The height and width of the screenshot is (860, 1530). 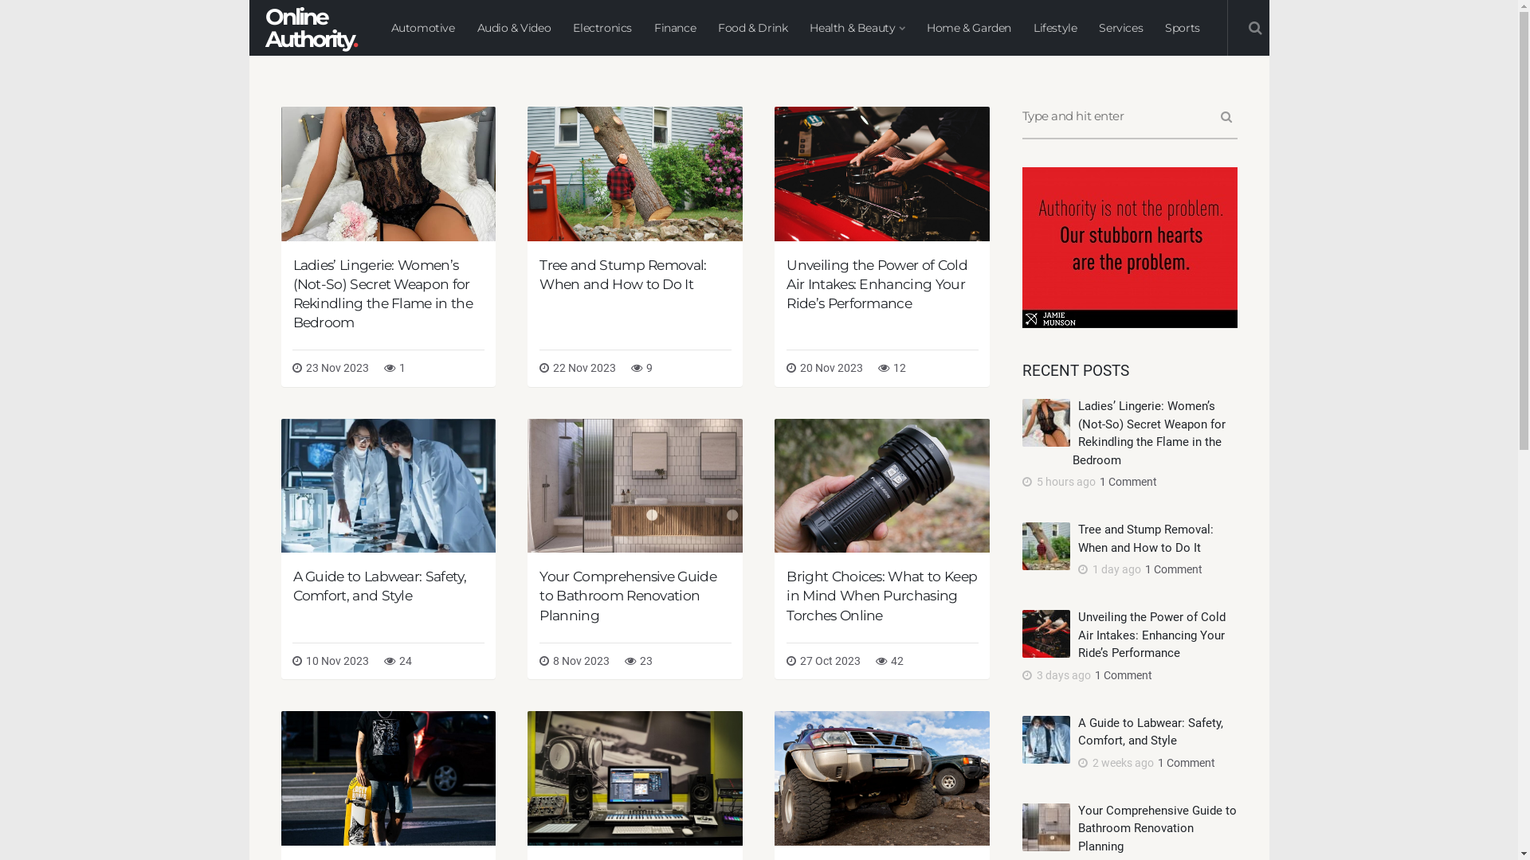 I want to click on Tree and Stump Removal: When and How to Do It, so click(x=1145, y=538).